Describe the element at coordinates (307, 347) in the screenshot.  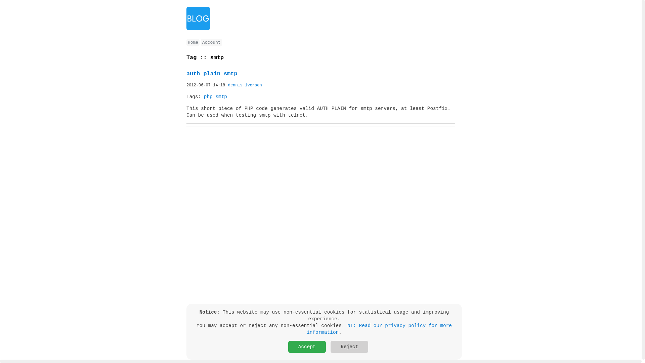
I see `Accept` at that location.